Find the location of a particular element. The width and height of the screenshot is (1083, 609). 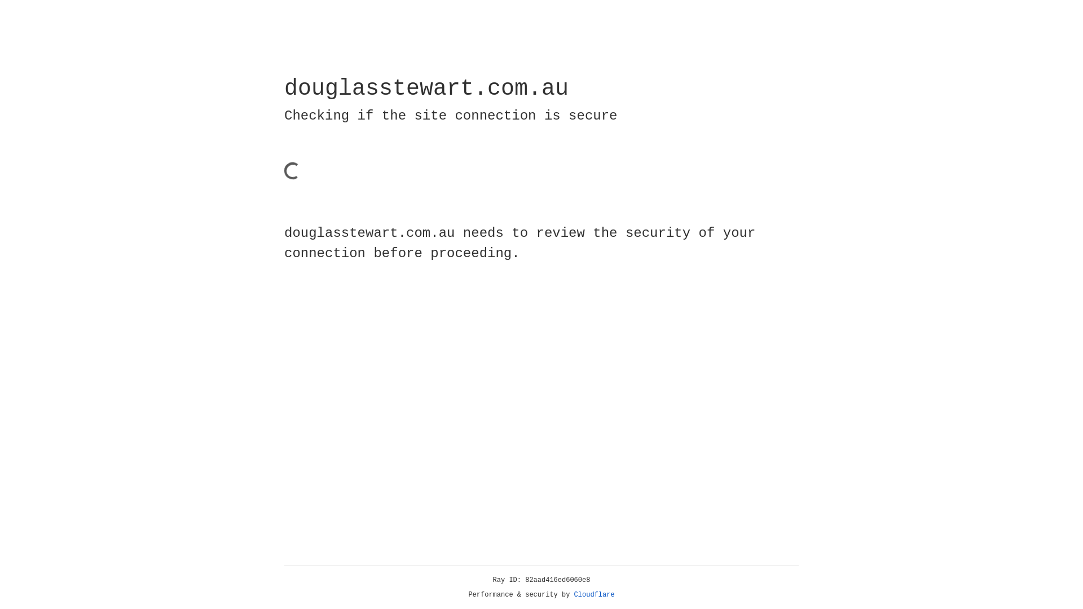

Cloudflare is located at coordinates (595, 595).